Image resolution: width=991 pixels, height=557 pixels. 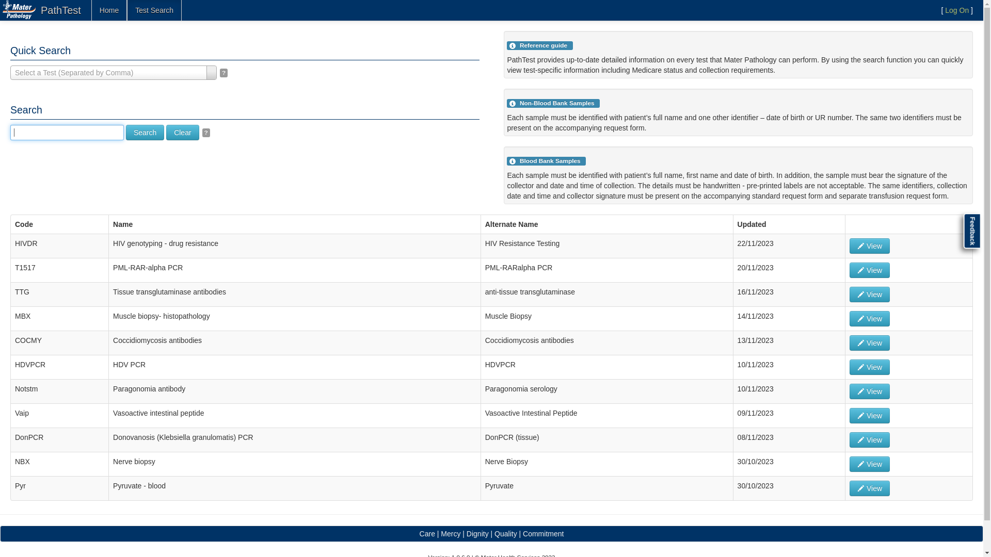 What do you see at coordinates (114, 73) in the screenshot?
I see `Select a Test (Separated by Comma)` at bounding box center [114, 73].